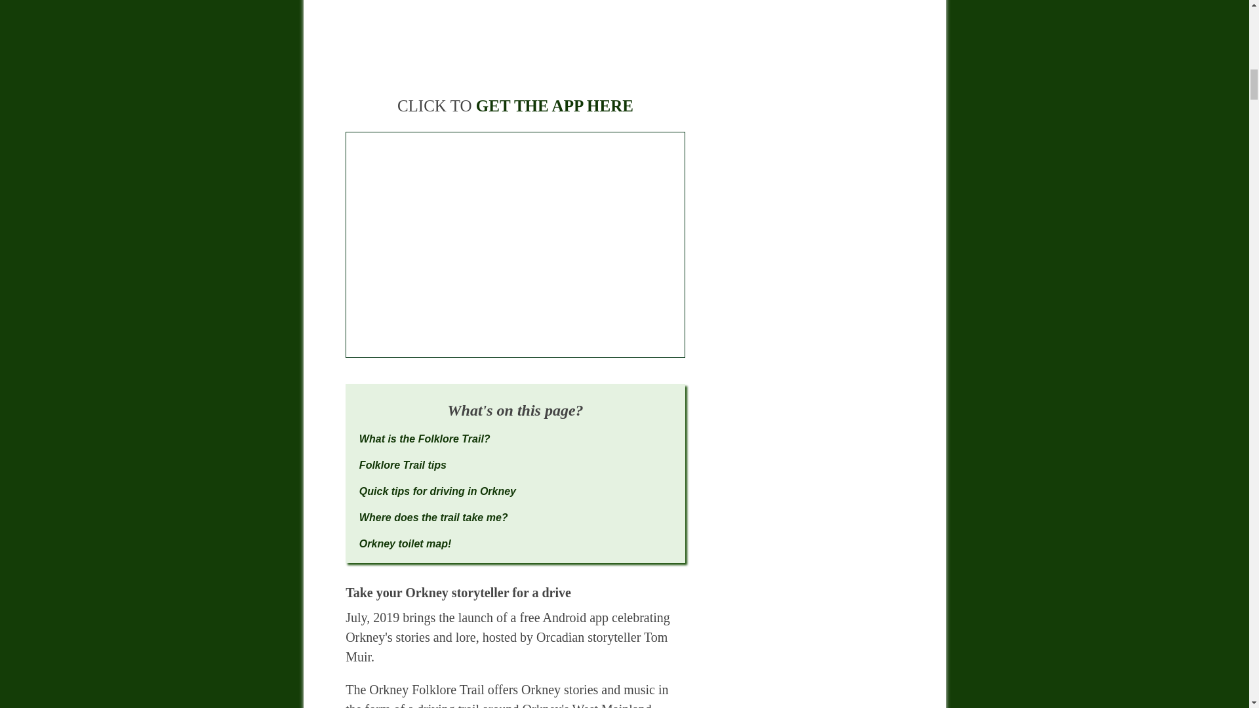  Describe the element at coordinates (403, 465) in the screenshot. I see `Folklore Trail tips` at that location.